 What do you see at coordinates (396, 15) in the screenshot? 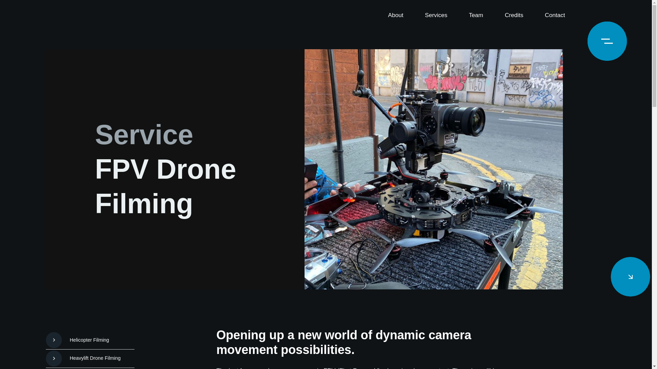
I see `About` at bounding box center [396, 15].